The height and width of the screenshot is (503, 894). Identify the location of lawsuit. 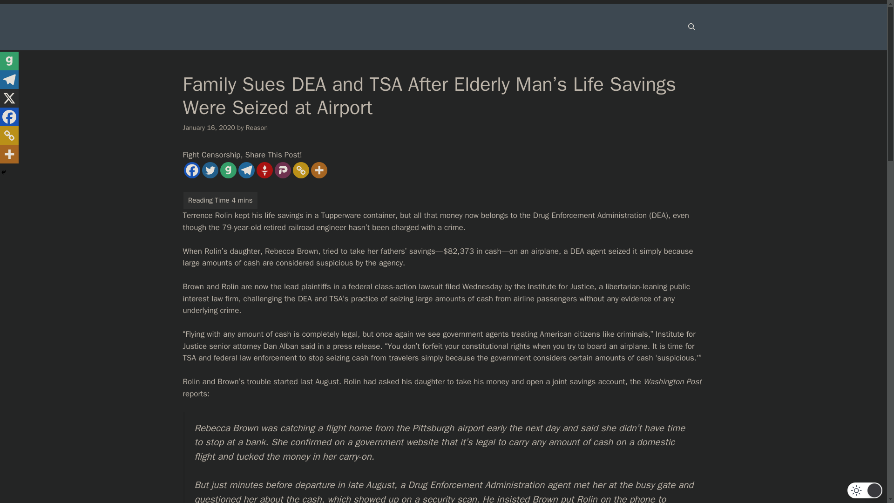
(430, 286).